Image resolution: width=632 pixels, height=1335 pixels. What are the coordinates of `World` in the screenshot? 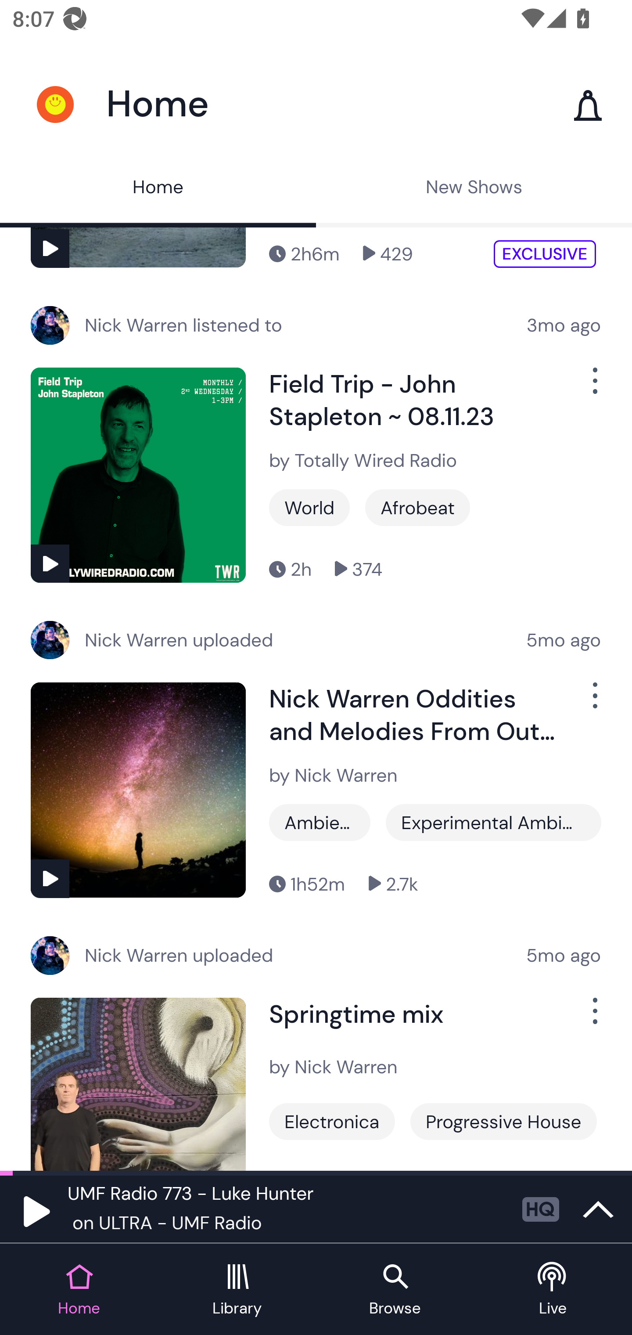 It's located at (309, 507).